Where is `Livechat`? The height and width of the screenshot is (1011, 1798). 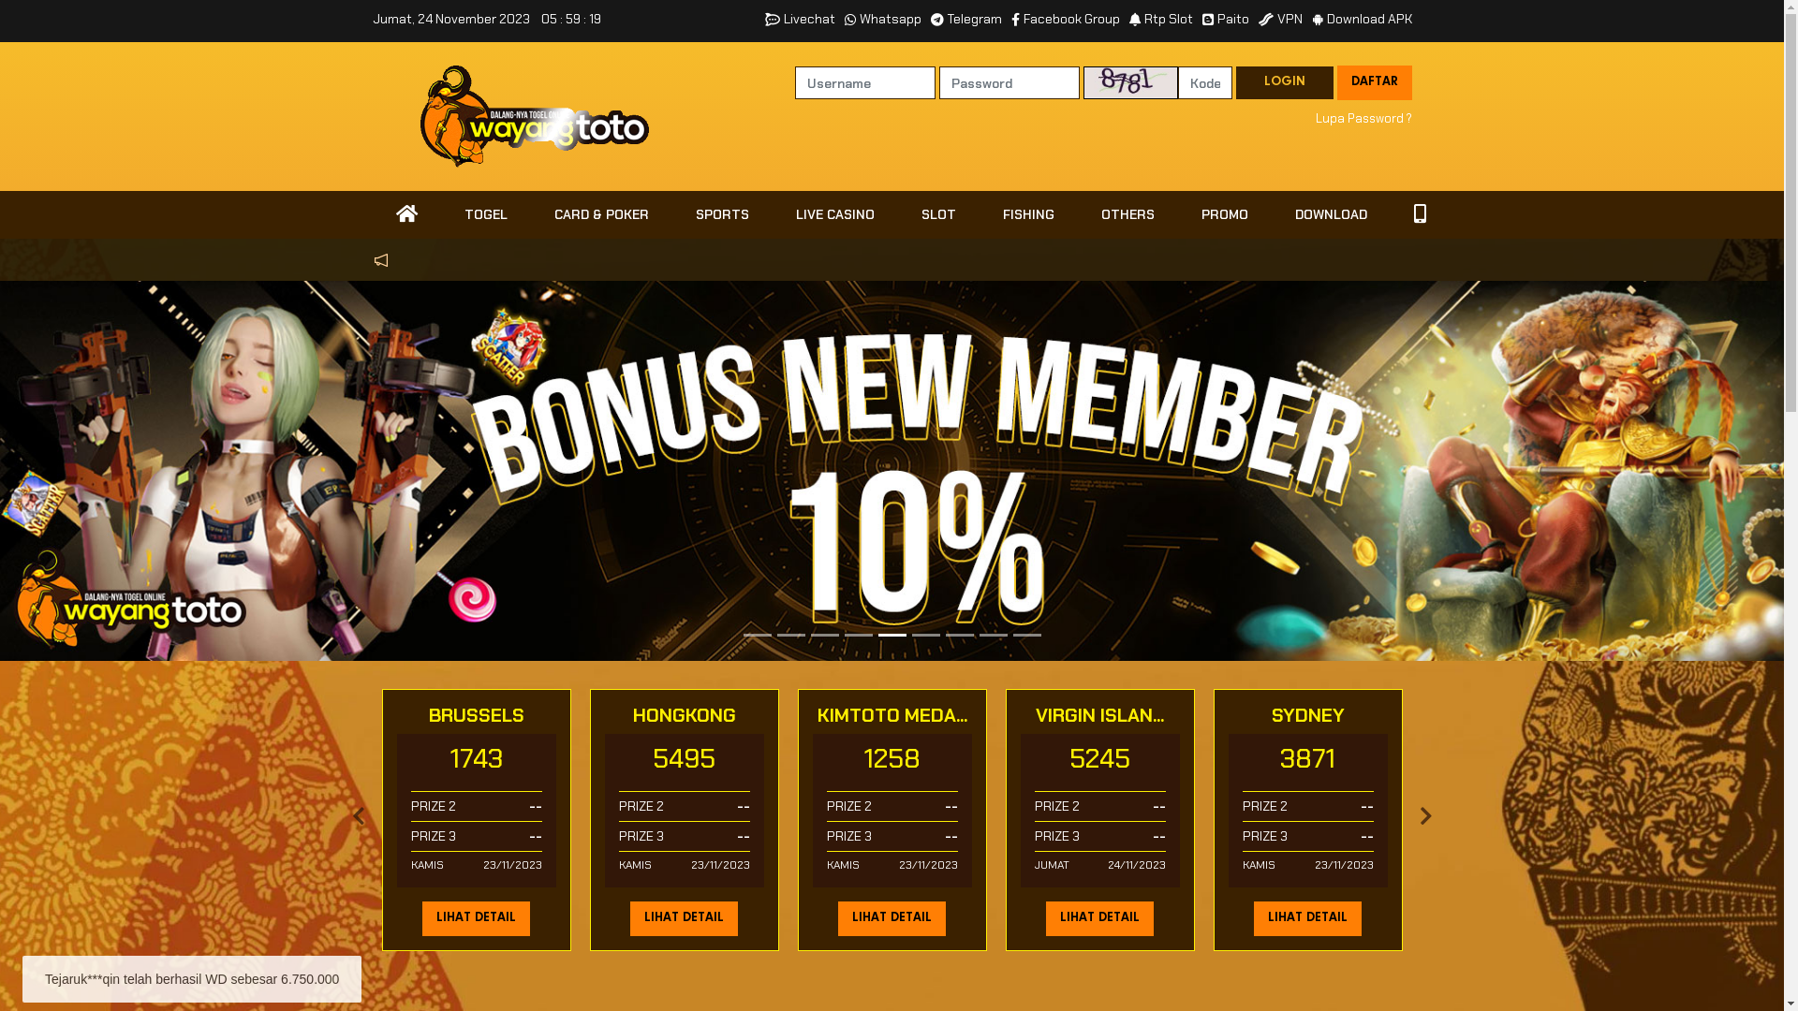
Livechat is located at coordinates (800, 19).